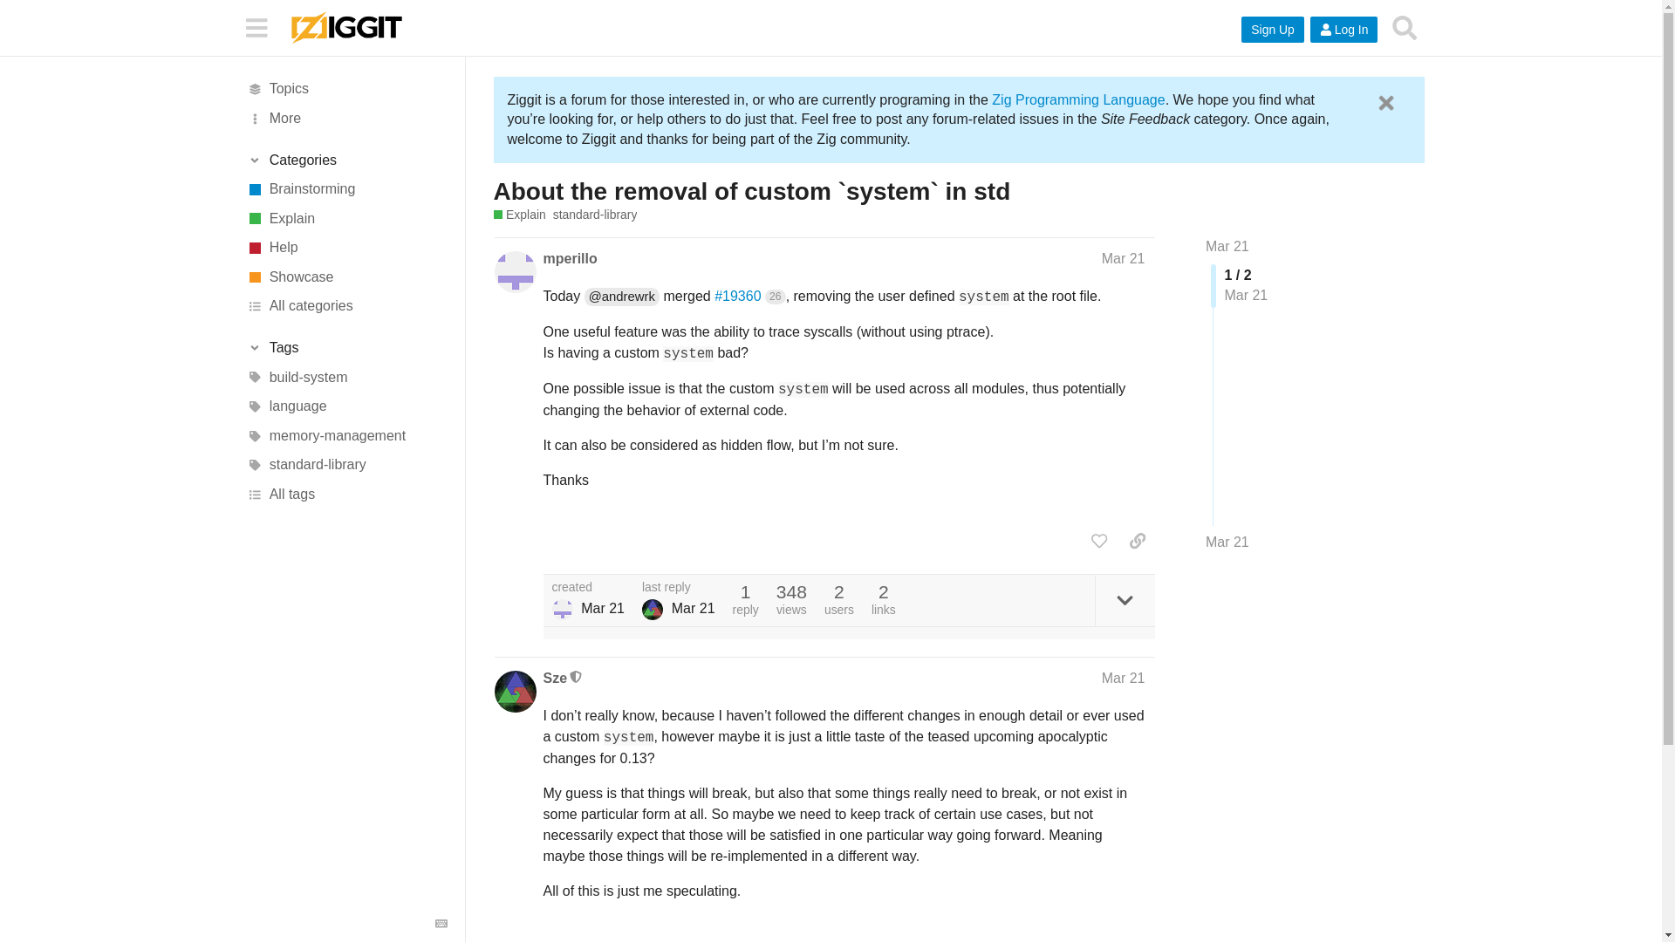 Image resolution: width=1675 pixels, height=942 pixels. I want to click on Jump to the first post, so click(1227, 246).